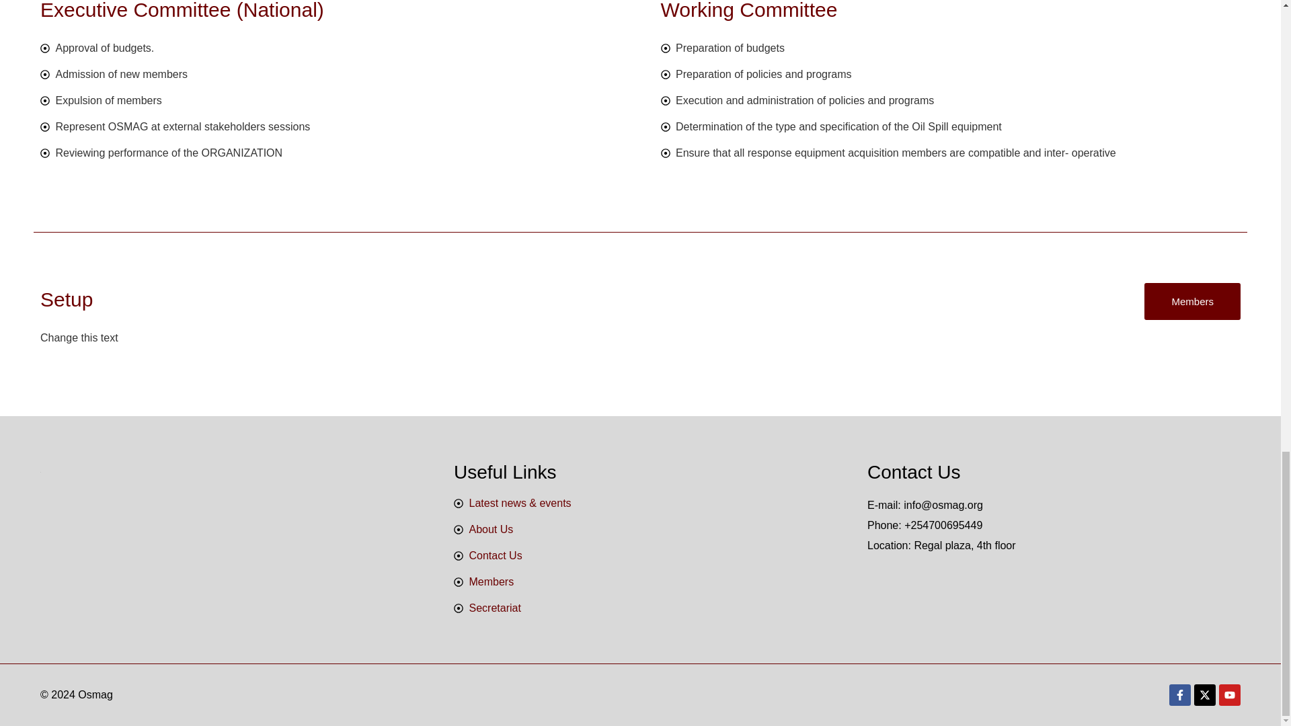 The width and height of the screenshot is (1291, 726). Describe the element at coordinates (640, 582) in the screenshot. I see `Members` at that location.